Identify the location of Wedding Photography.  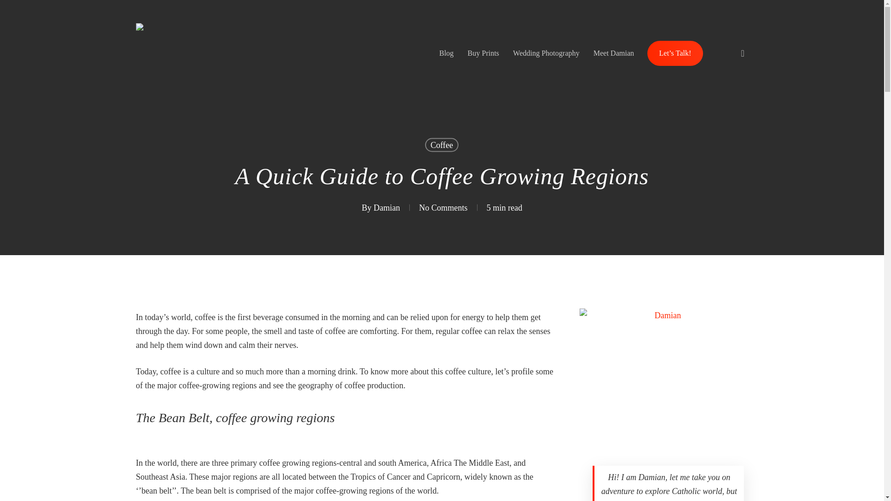
(546, 53).